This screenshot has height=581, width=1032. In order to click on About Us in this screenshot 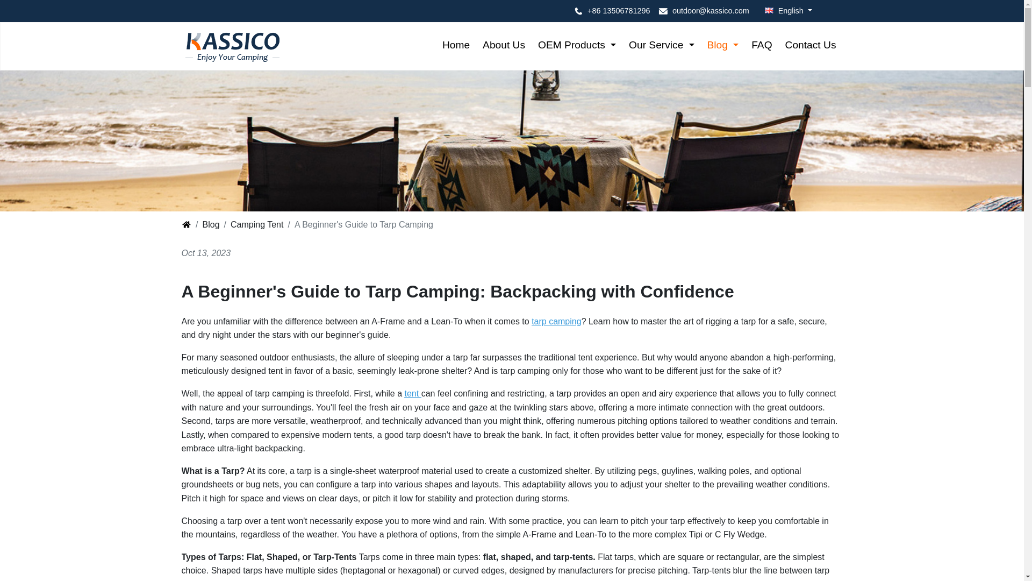, I will do `click(503, 45)`.